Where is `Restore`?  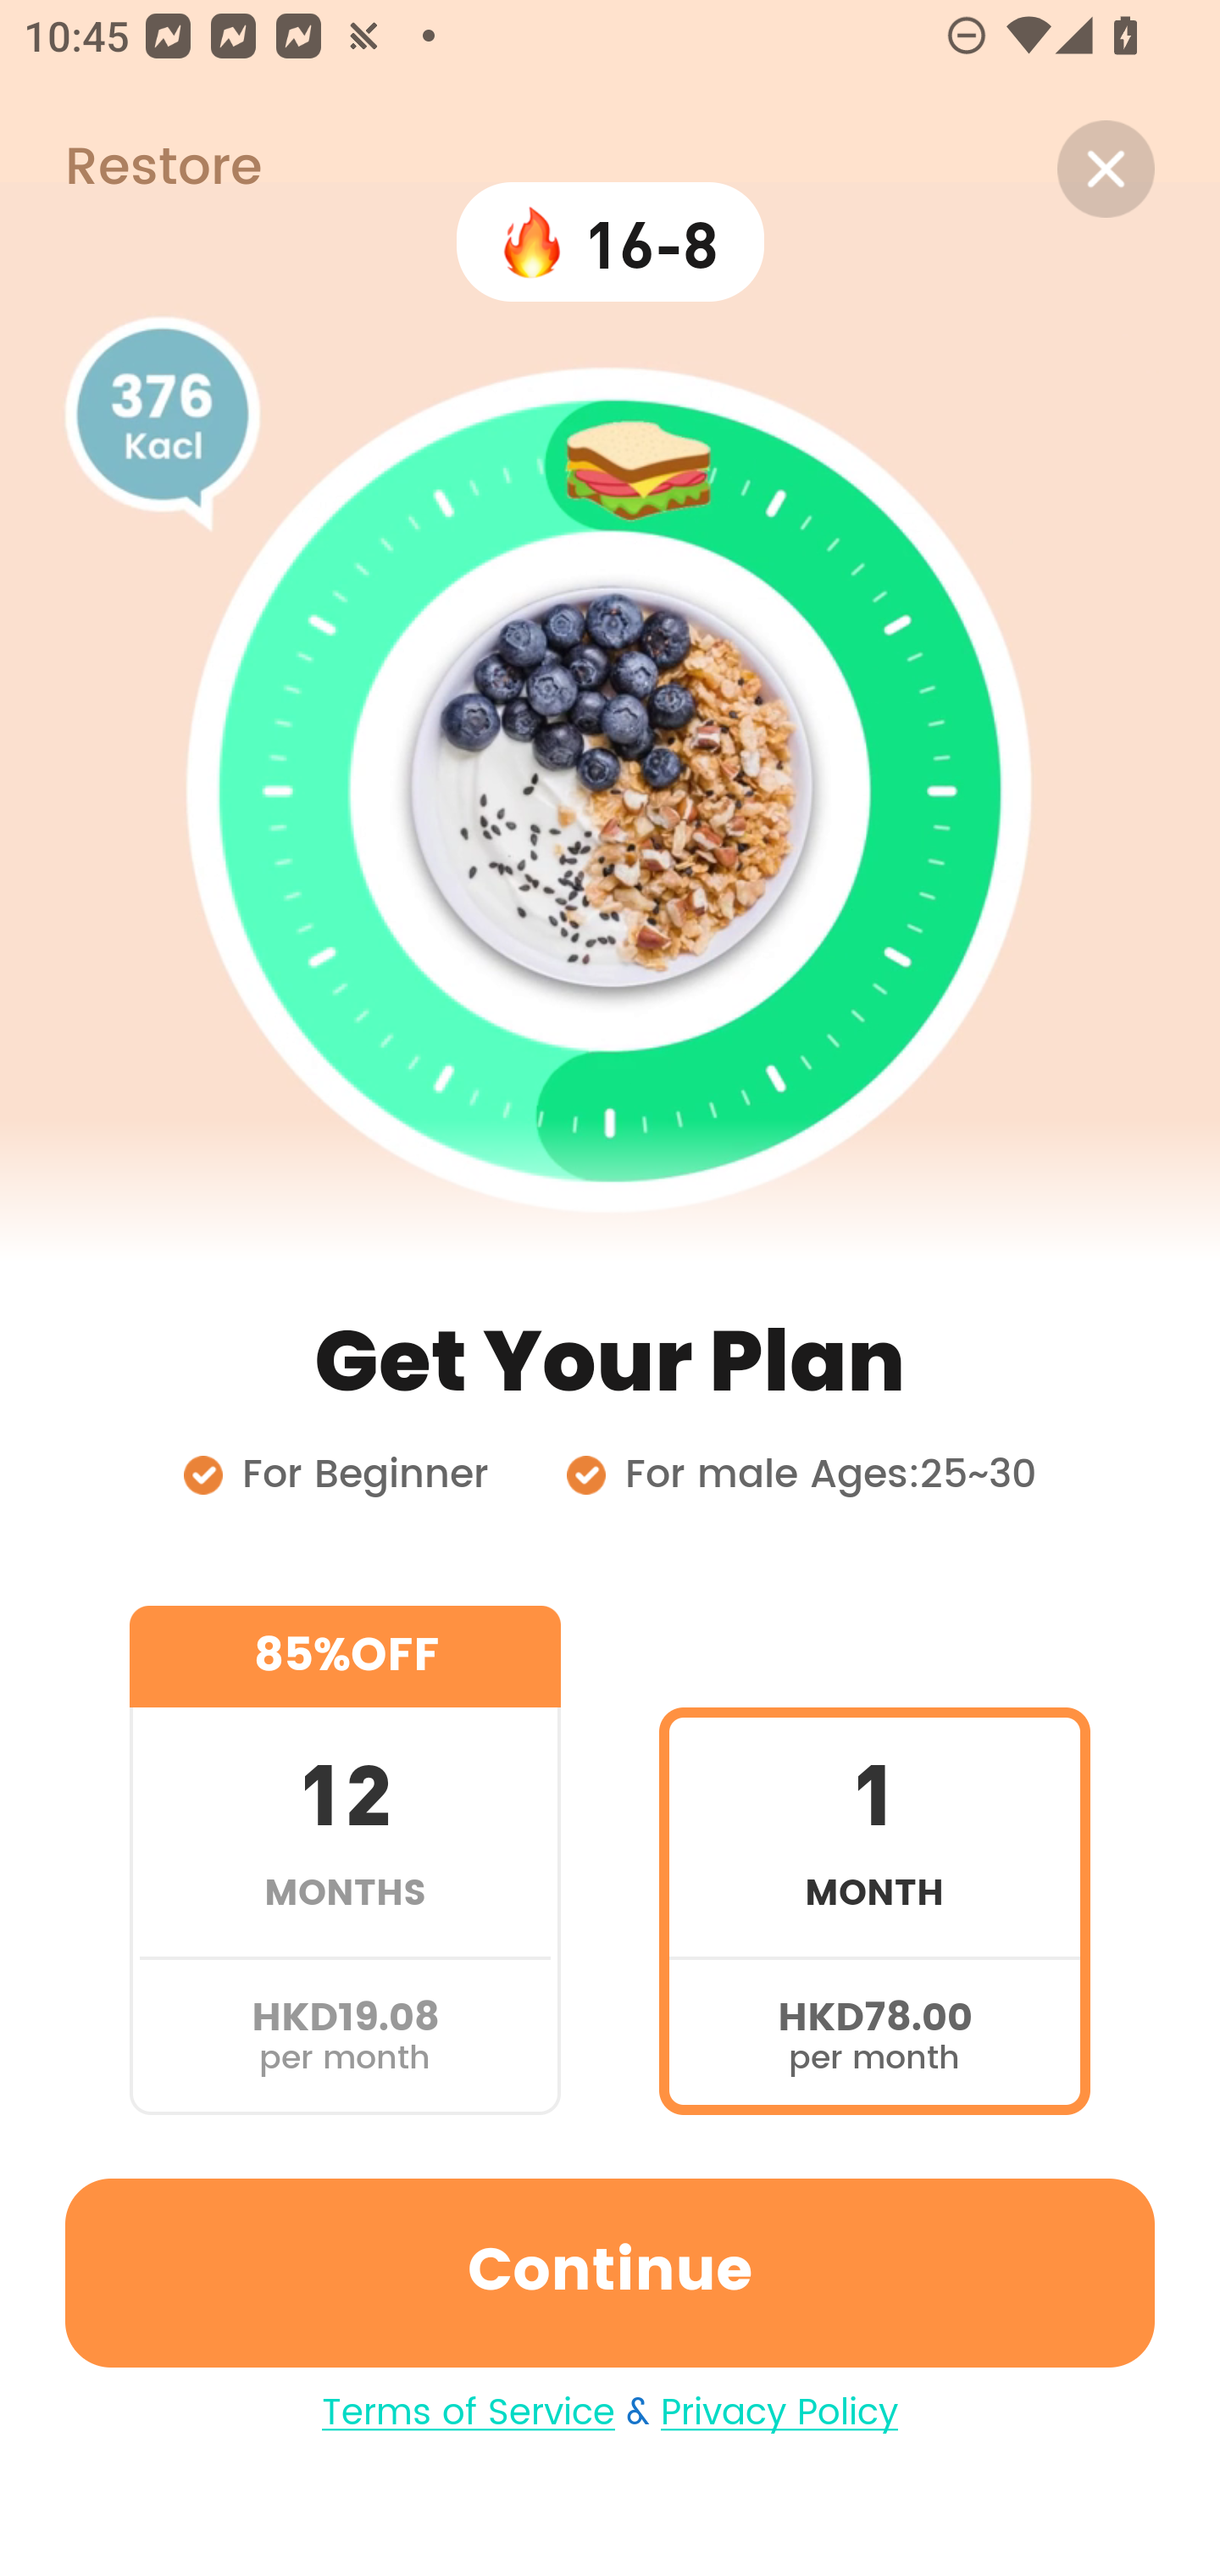
Restore is located at coordinates (130, 169).